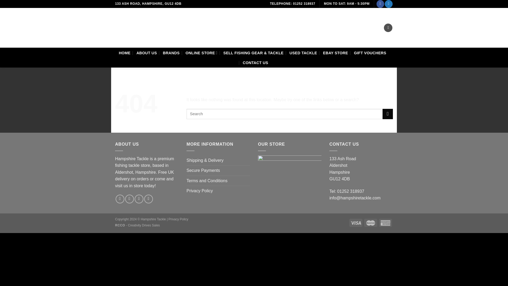 The width and height of the screenshot is (508, 286). I want to click on EBAY STORE, so click(335, 53).